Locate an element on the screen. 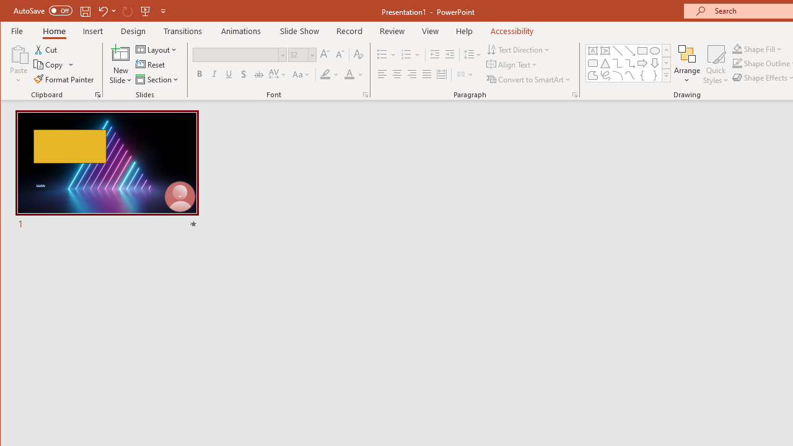 The height and width of the screenshot is (446, 793). Oval is located at coordinates (655, 51).